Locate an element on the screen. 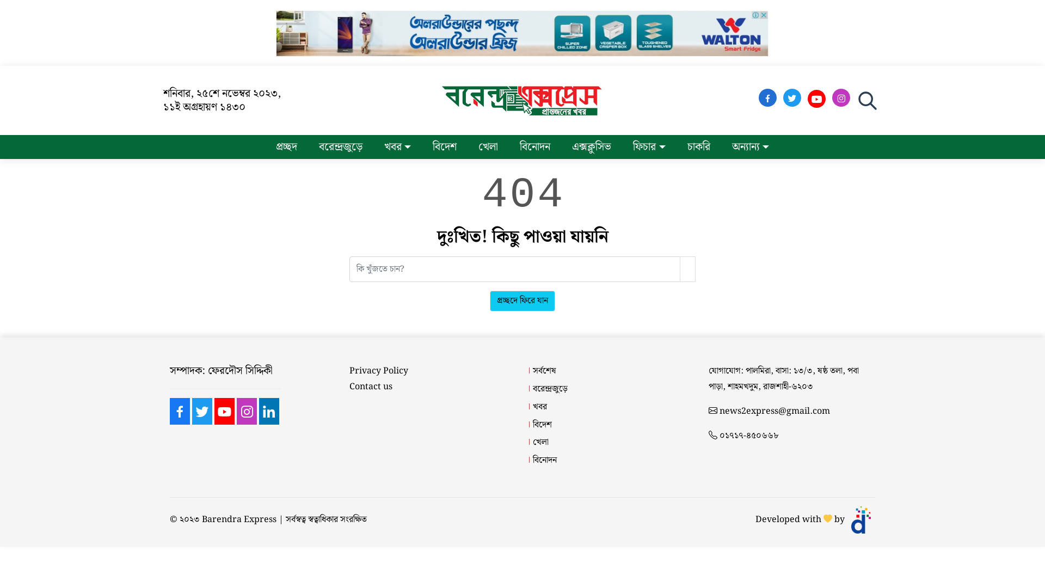 This screenshot has width=1045, height=588. Privacy Policy is located at coordinates (379, 371).